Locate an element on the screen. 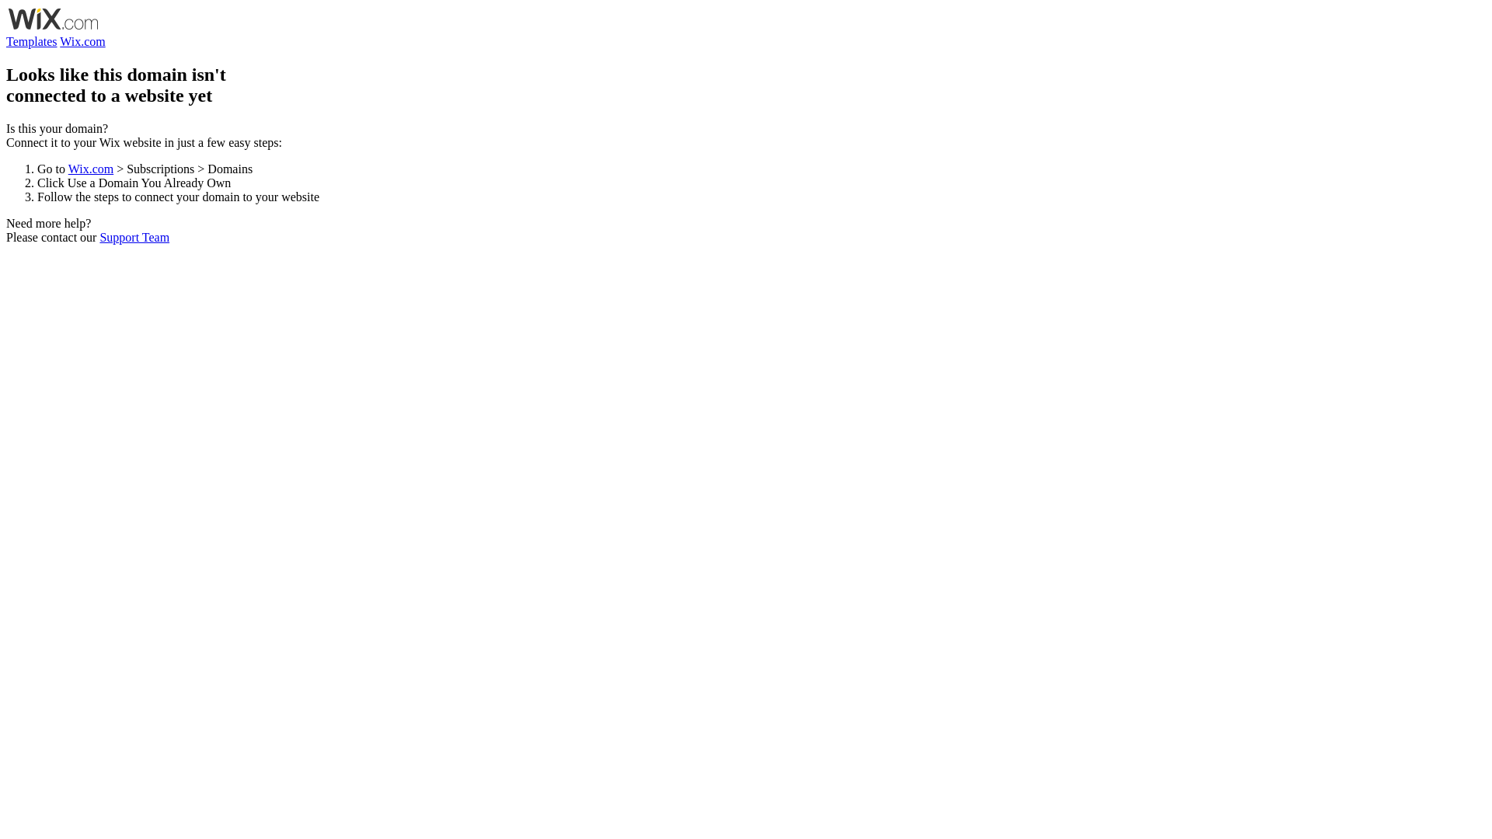 The height and width of the screenshot is (839, 1492). Wix.com is located at coordinates (91, 169).